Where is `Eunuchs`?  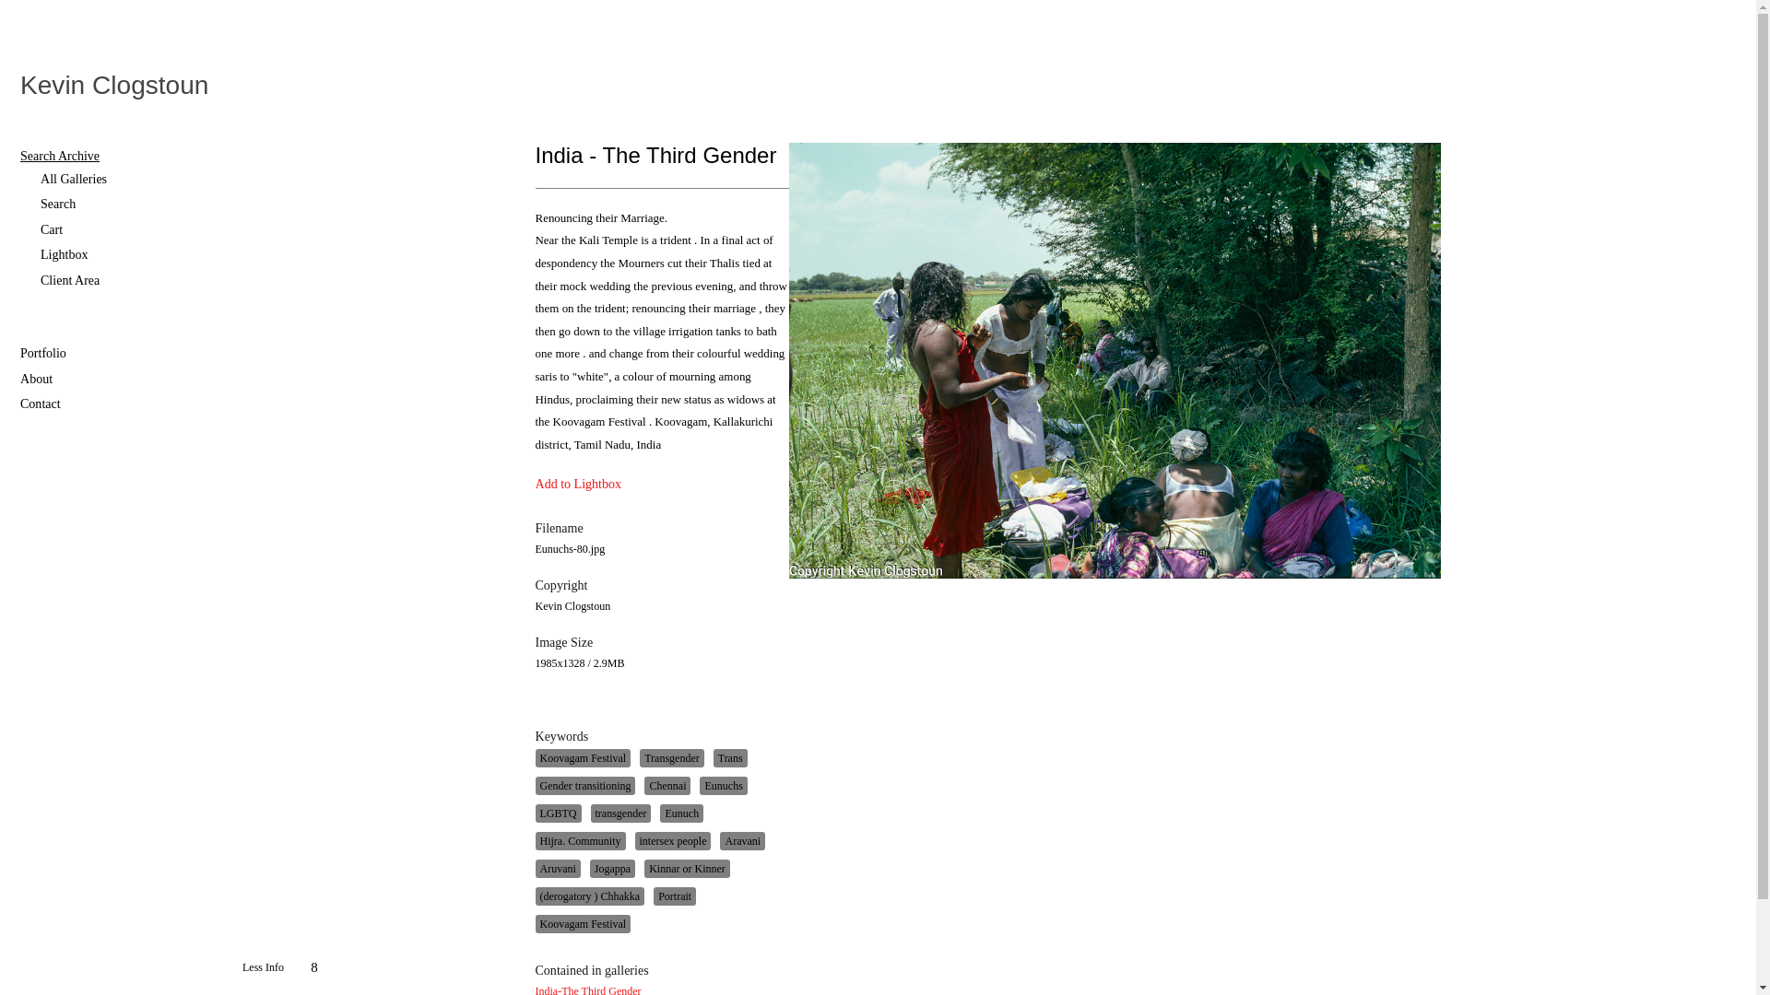
Eunuchs is located at coordinates (723, 785).